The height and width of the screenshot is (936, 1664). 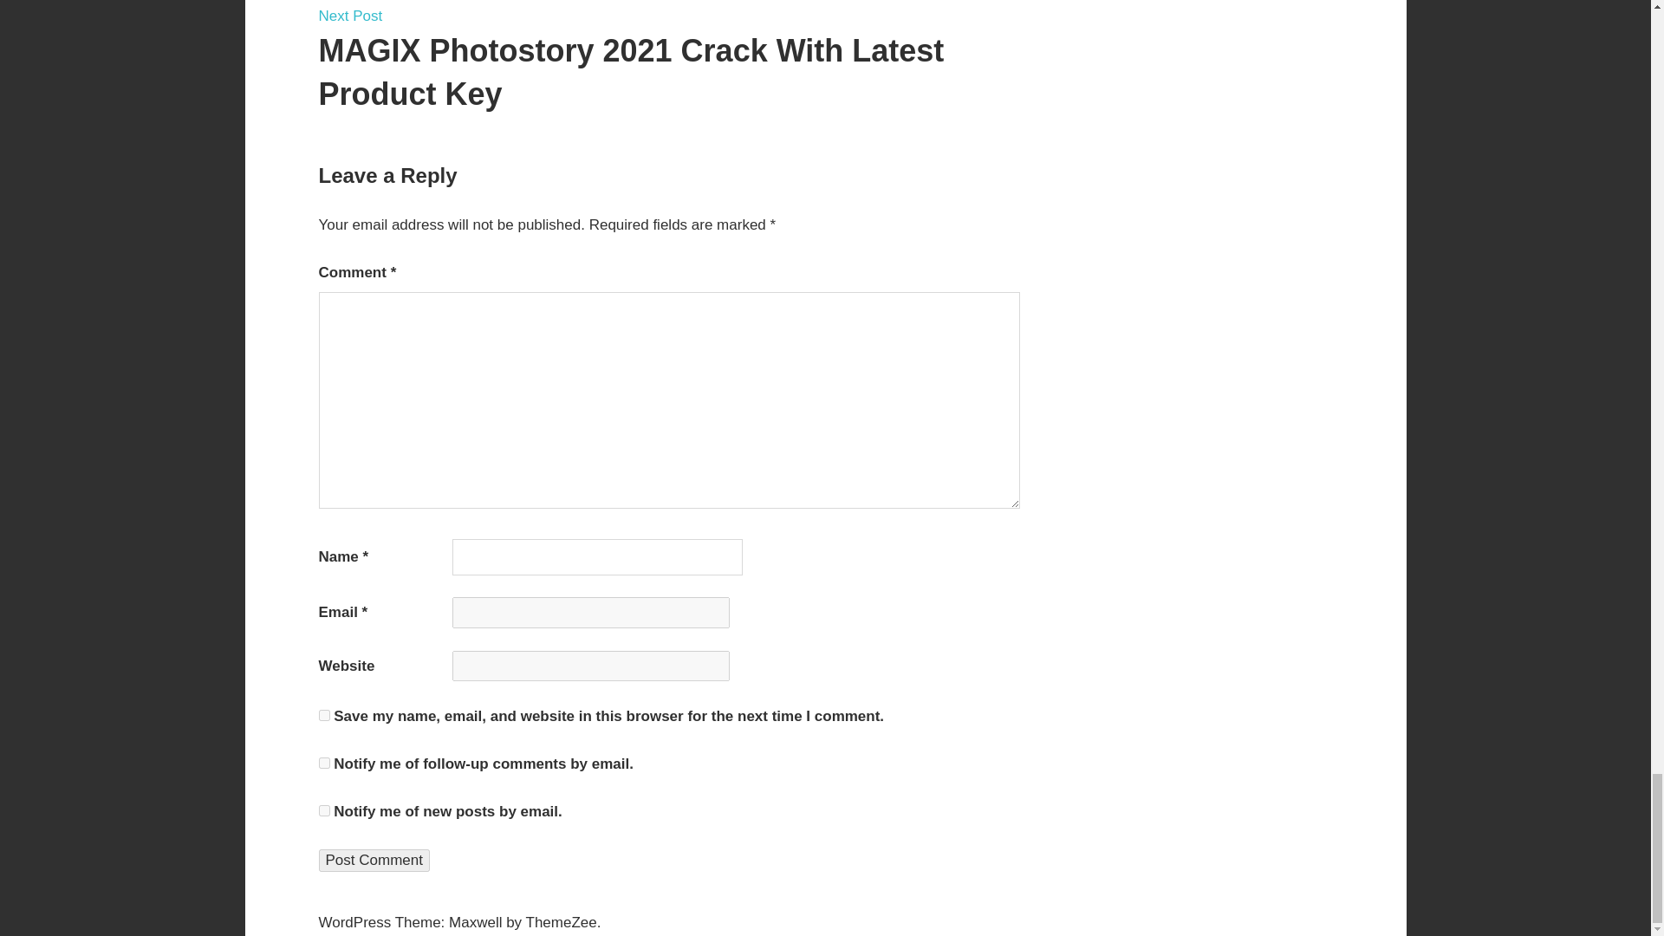 What do you see at coordinates (324, 809) in the screenshot?
I see `subscribe` at bounding box center [324, 809].